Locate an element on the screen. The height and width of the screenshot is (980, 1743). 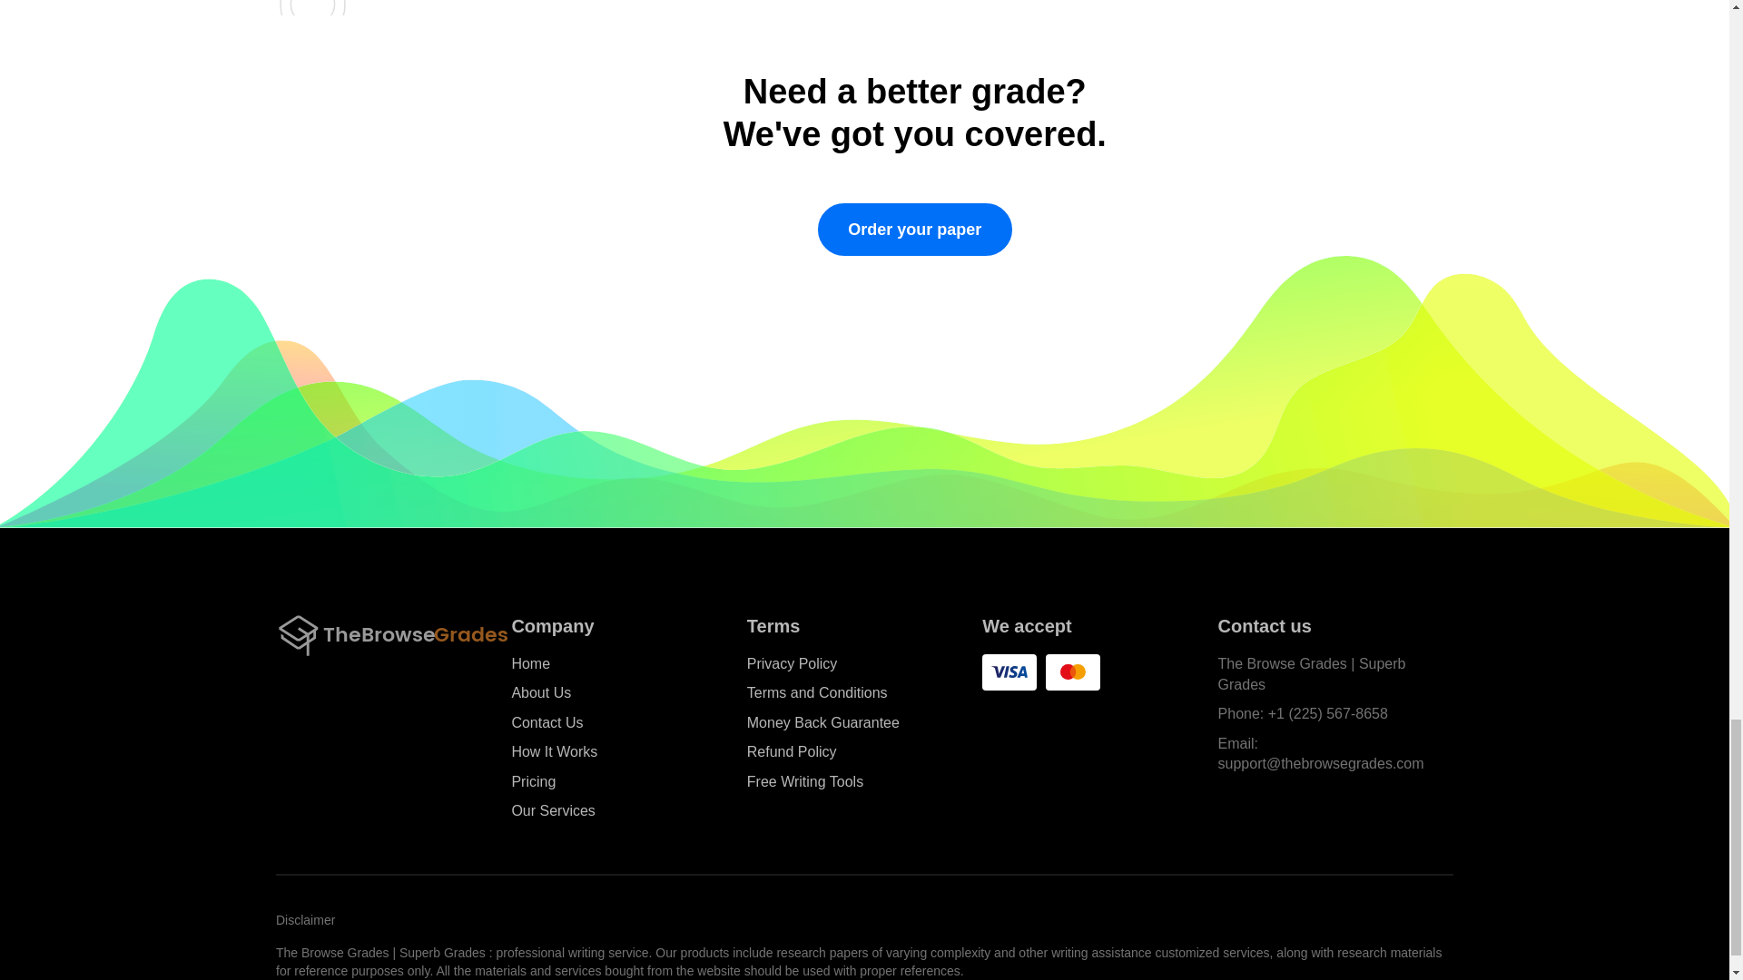
About Us is located at coordinates (541, 693).